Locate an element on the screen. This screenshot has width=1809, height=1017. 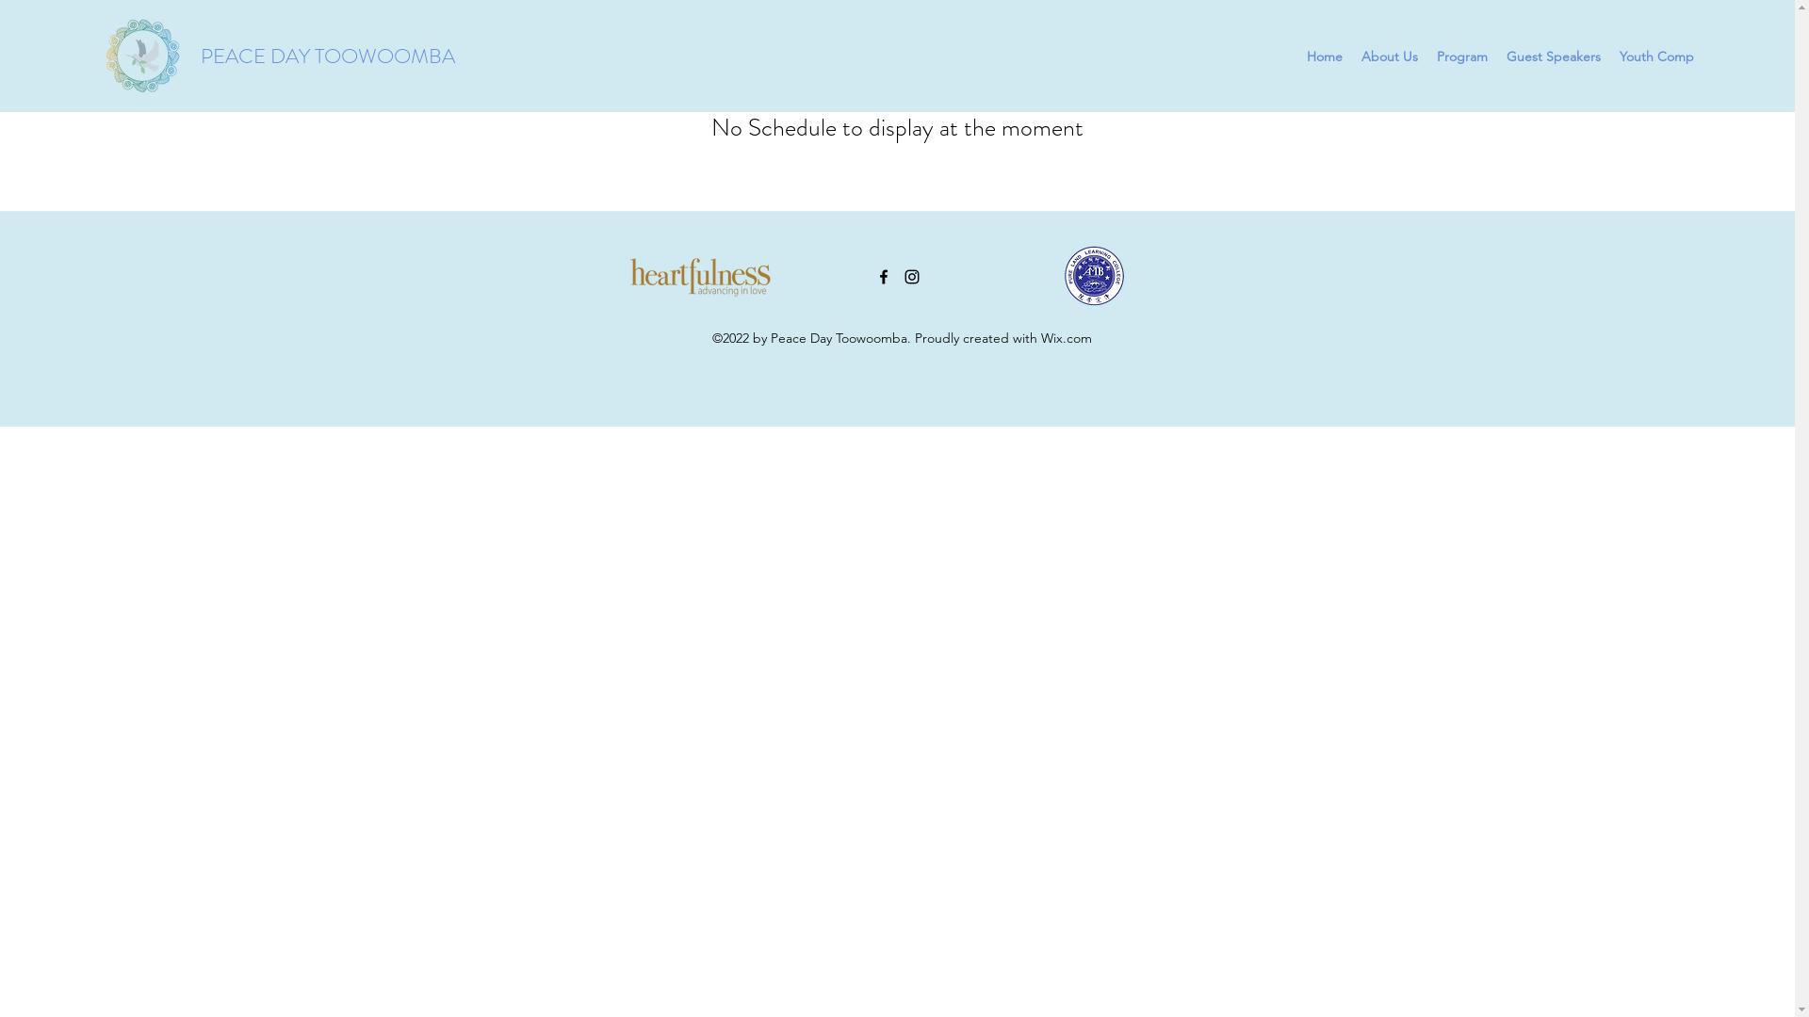
Home is located at coordinates (1325, 56).